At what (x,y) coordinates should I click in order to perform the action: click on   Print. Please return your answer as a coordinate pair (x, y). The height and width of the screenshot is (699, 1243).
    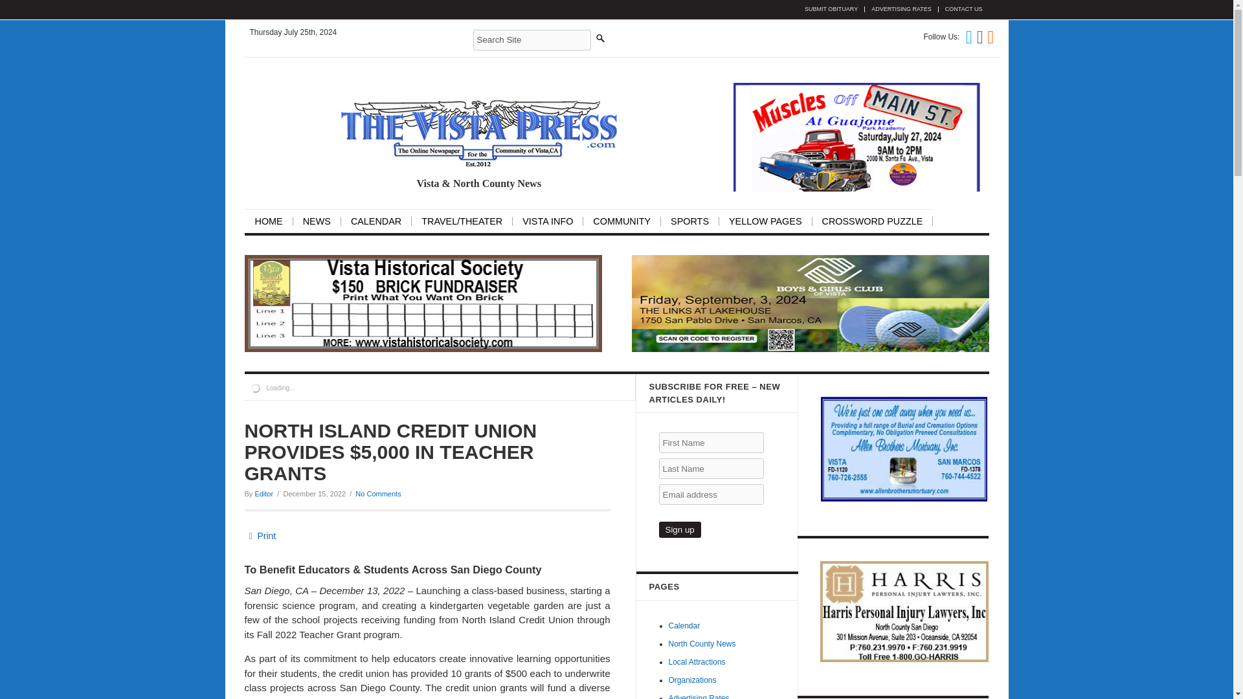
    Looking at the image, I should click on (262, 535).